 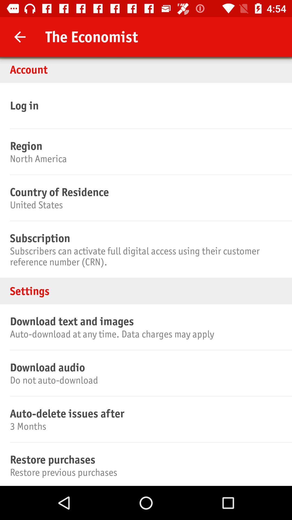 I want to click on press the item above the log in, so click(x=146, y=69).